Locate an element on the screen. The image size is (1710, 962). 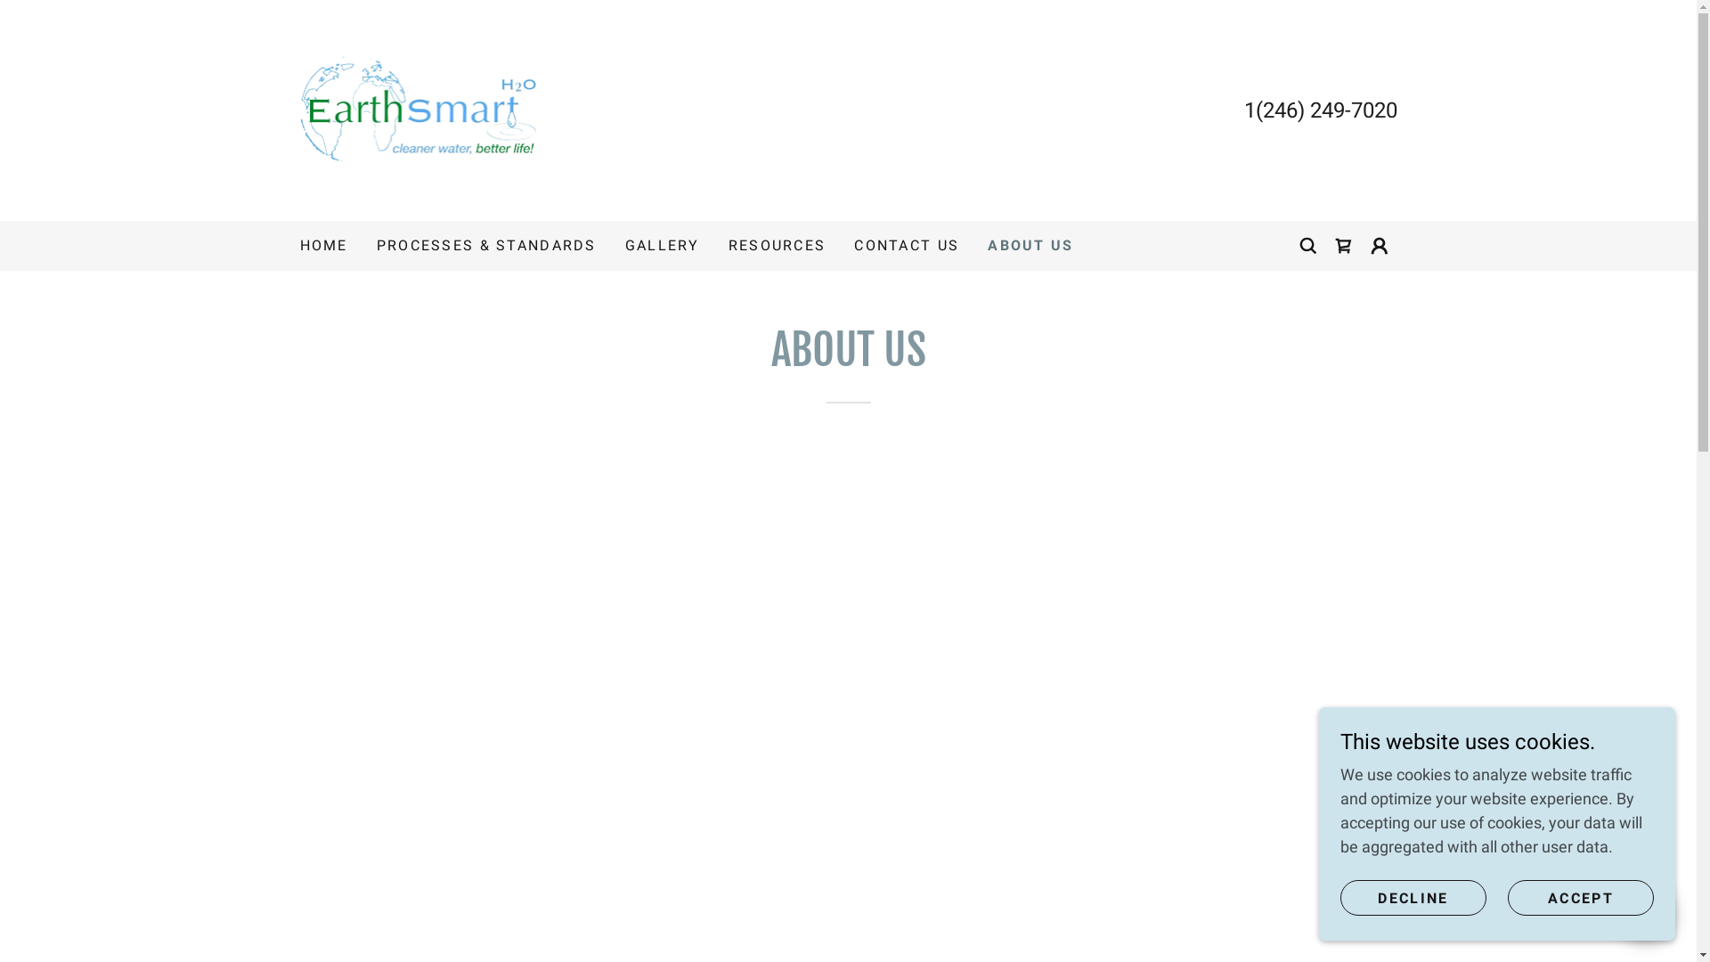
1(246) 249-7020 is located at coordinates (1320, 110).